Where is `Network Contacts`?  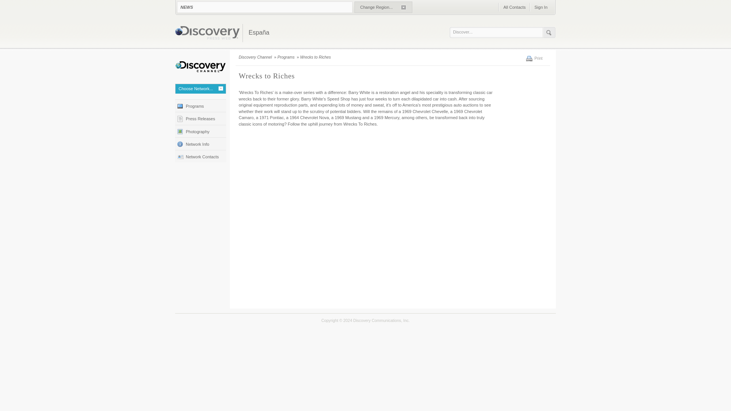 Network Contacts is located at coordinates (200, 156).